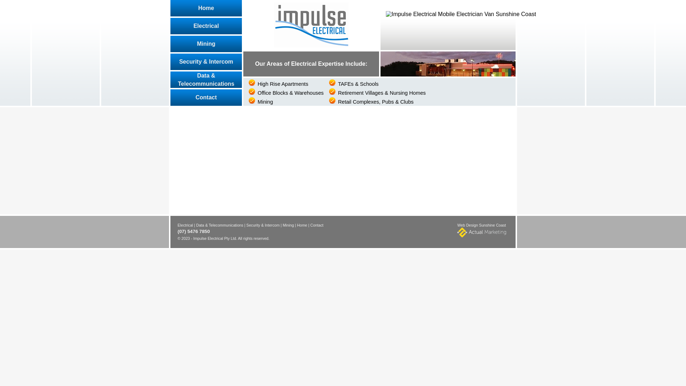 Image resolution: width=686 pixels, height=386 pixels. I want to click on Home, so click(302, 226).